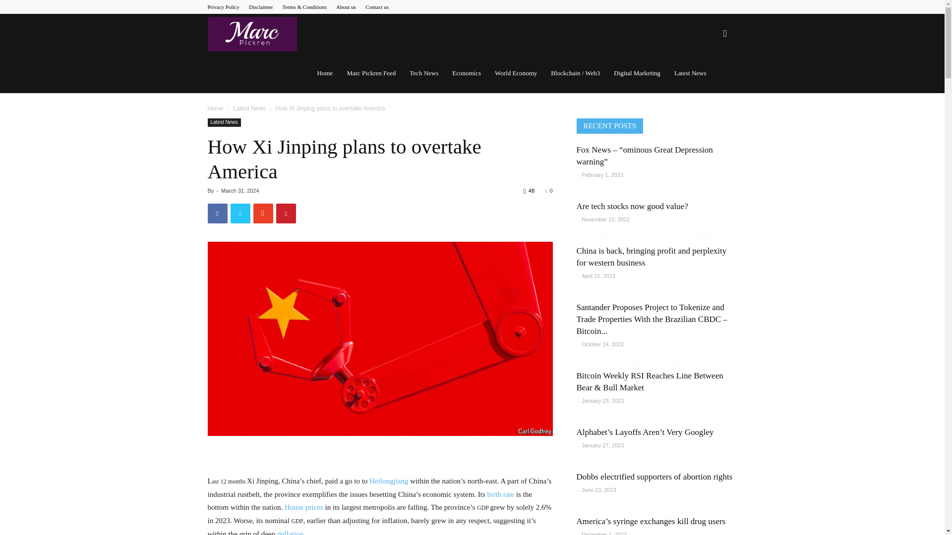 The height and width of the screenshot is (535, 952). What do you see at coordinates (260, 7) in the screenshot?
I see `Disclaimer` at bounding box center [260, 7].